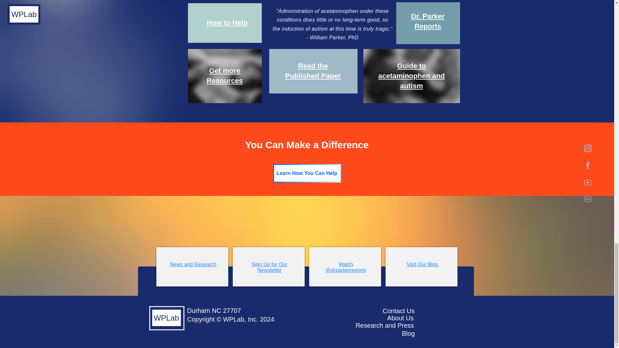 The height and width of the screenshot is (348, 619). Describe the element at coordinates (427, 21) in the screenshot. I see `Dr. Parker Reports` at that location.